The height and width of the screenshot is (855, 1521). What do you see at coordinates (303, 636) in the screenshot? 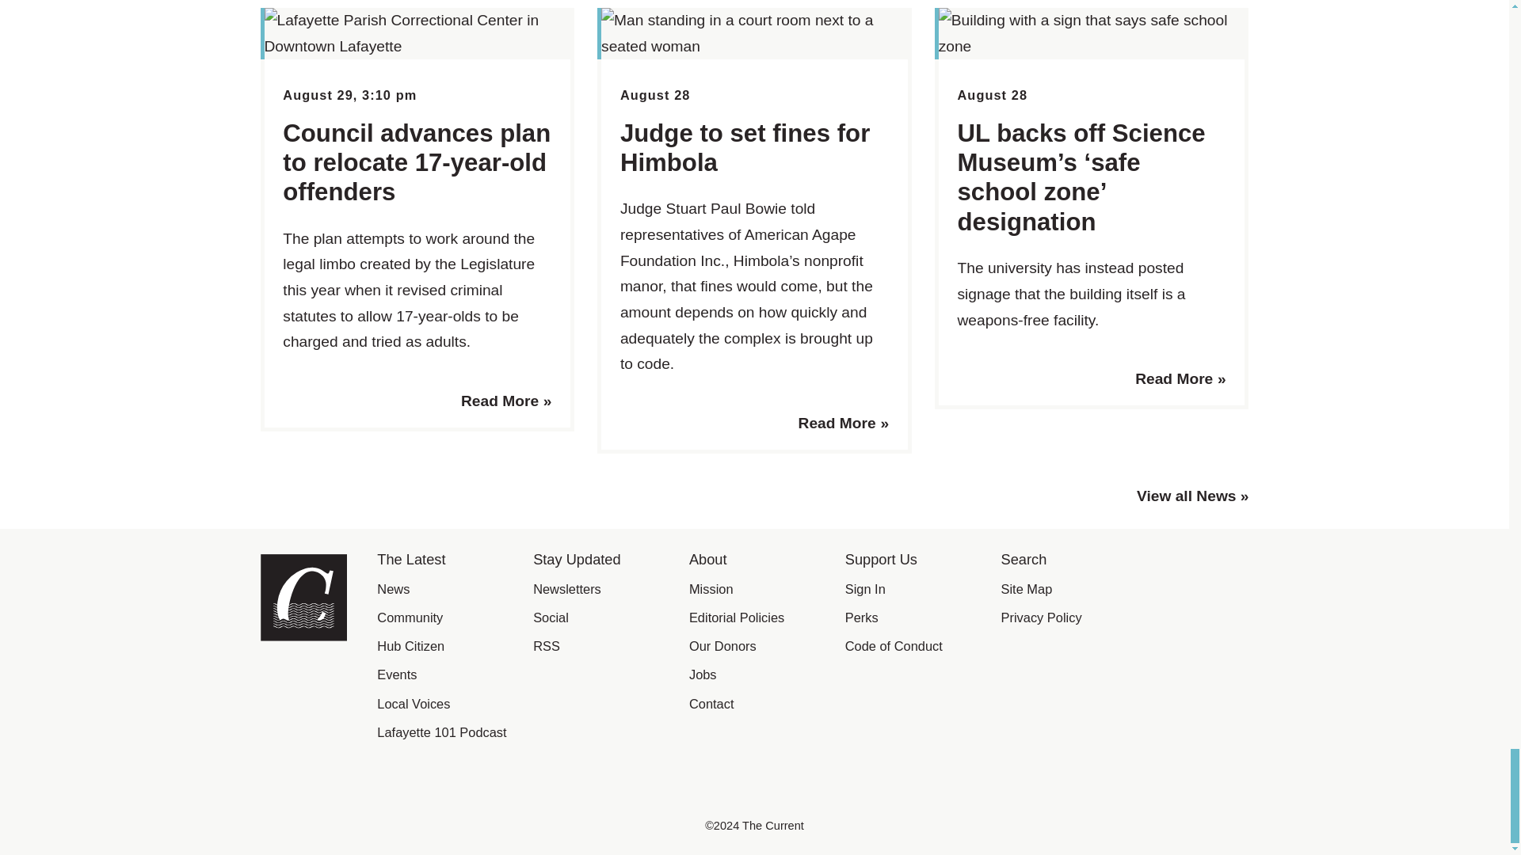
I see `The Current` at bounding box center [303, 636].